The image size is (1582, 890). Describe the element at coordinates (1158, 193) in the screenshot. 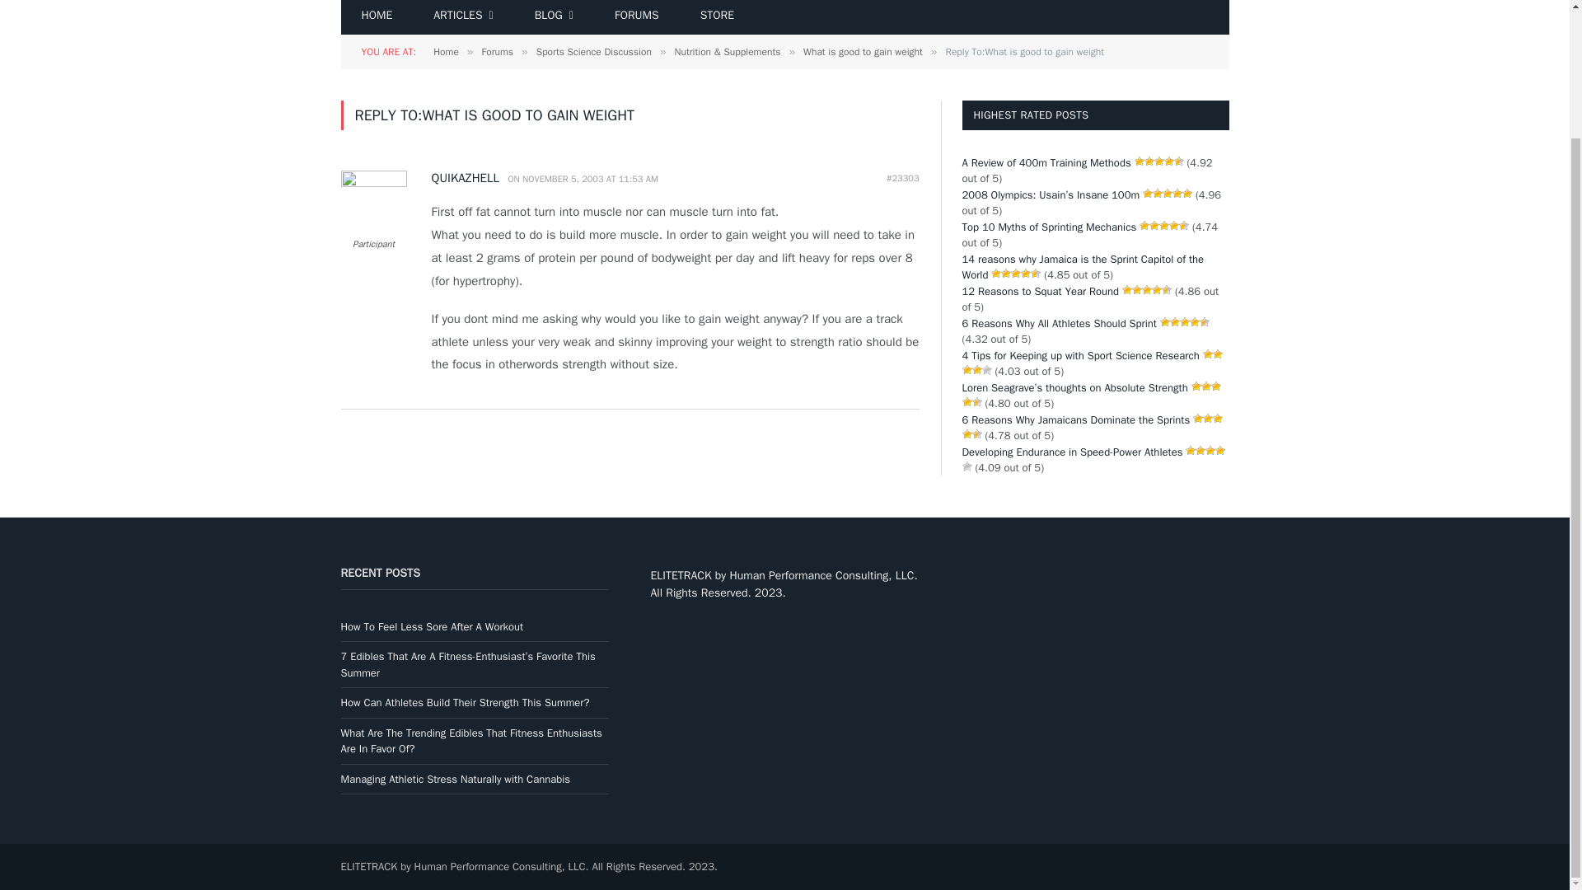

I see `67 votes, average: 4.96 out of 5` at that location.